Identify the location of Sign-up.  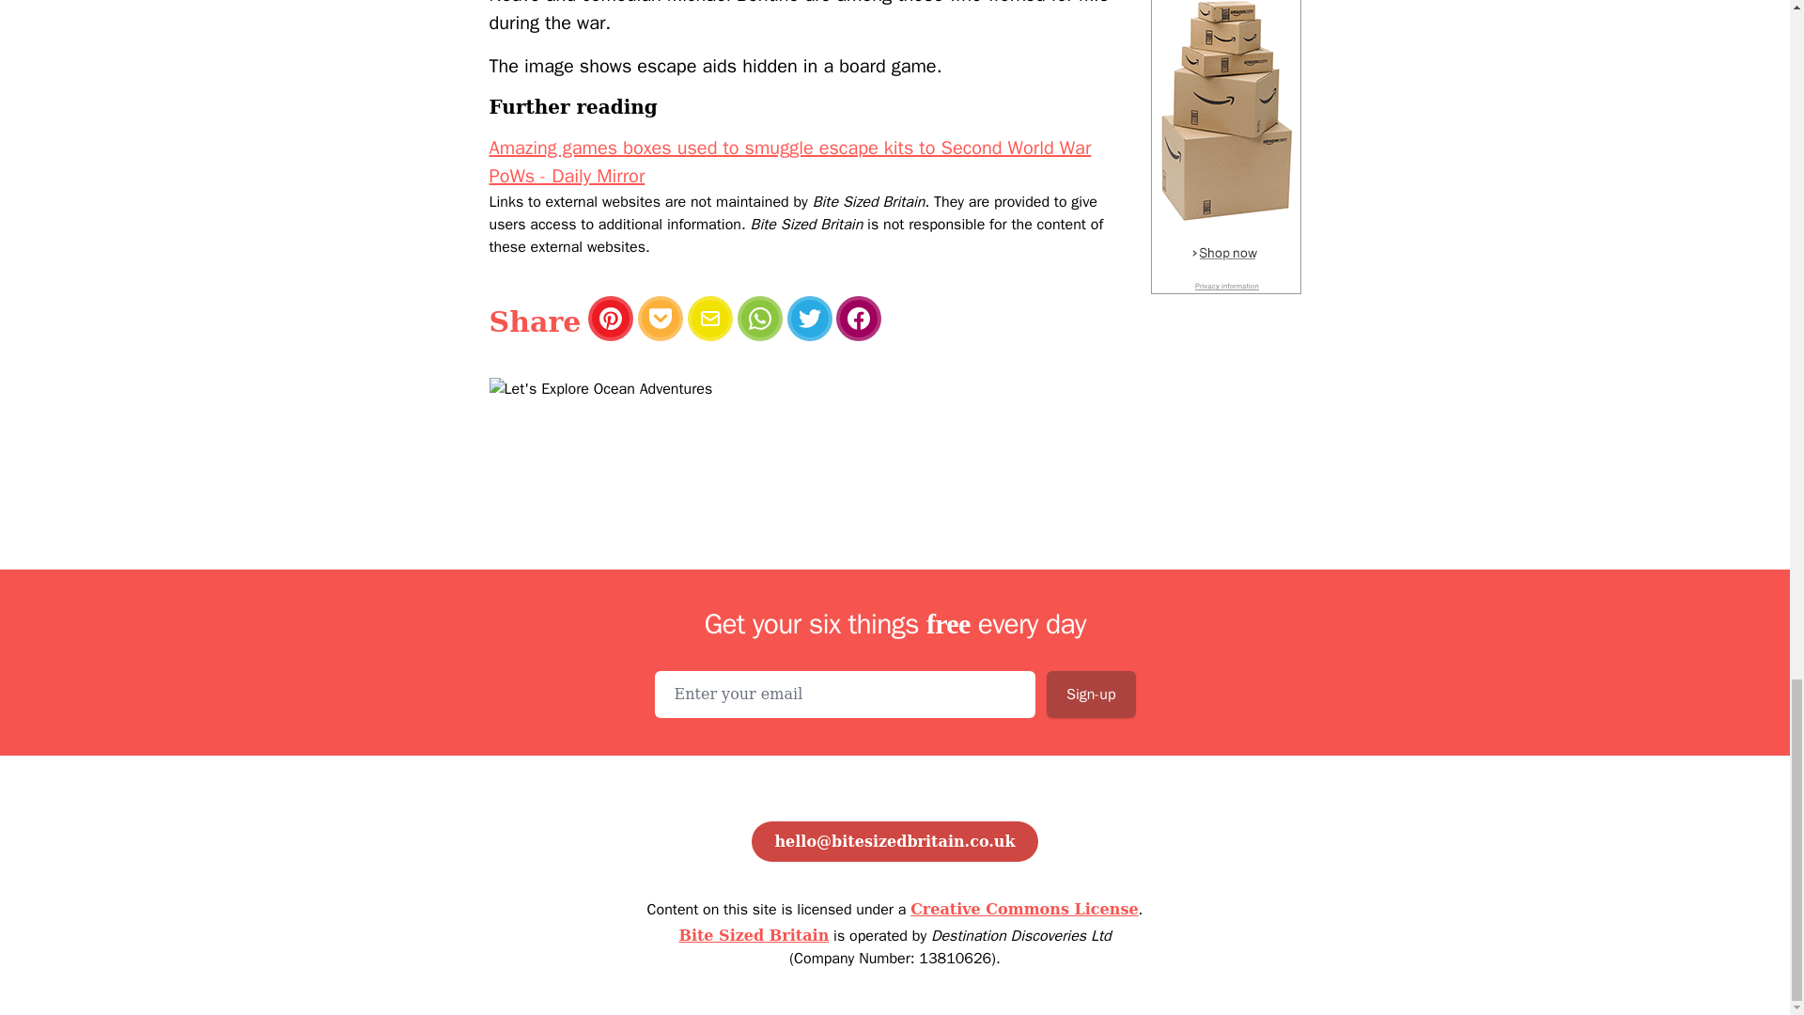
(1090, 694).